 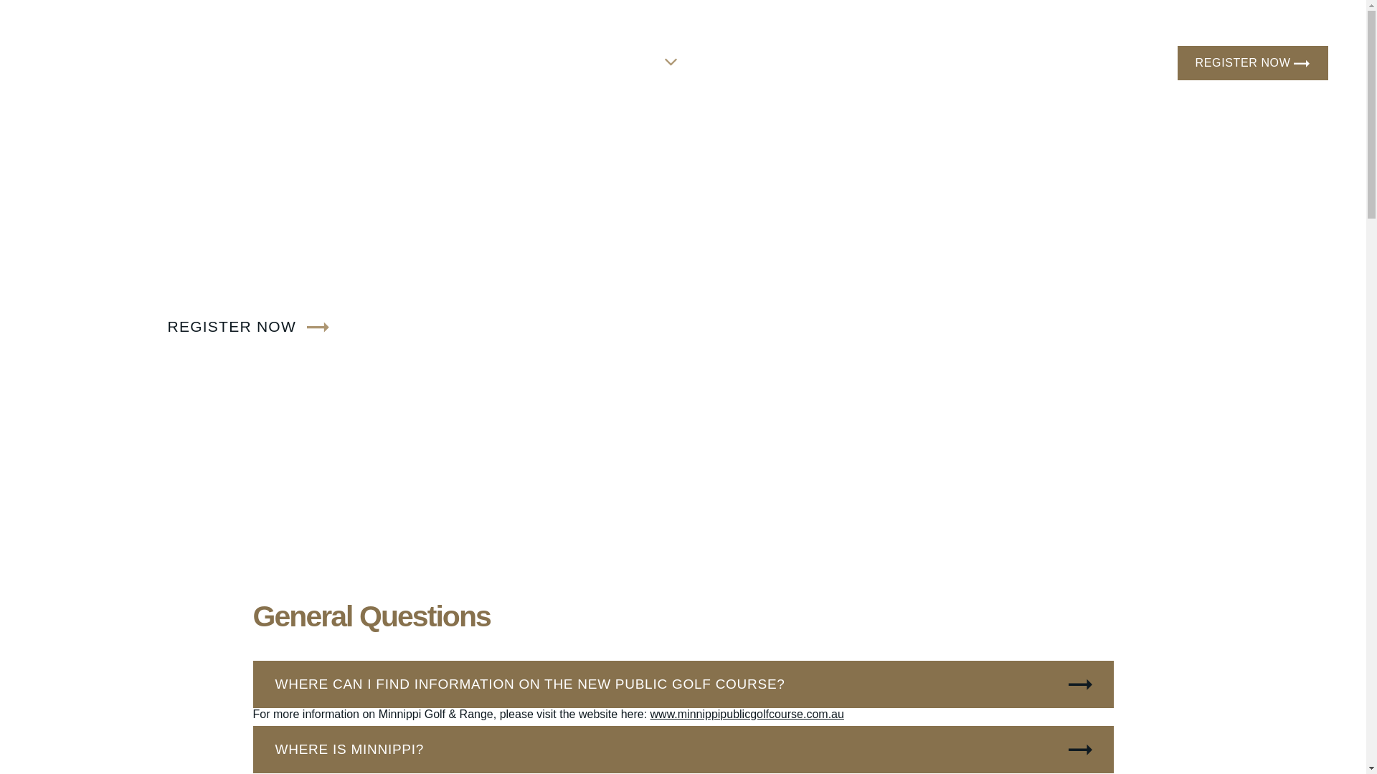 I want to click on LIFE AT MINNIPPI, so click(x=602, y=62).